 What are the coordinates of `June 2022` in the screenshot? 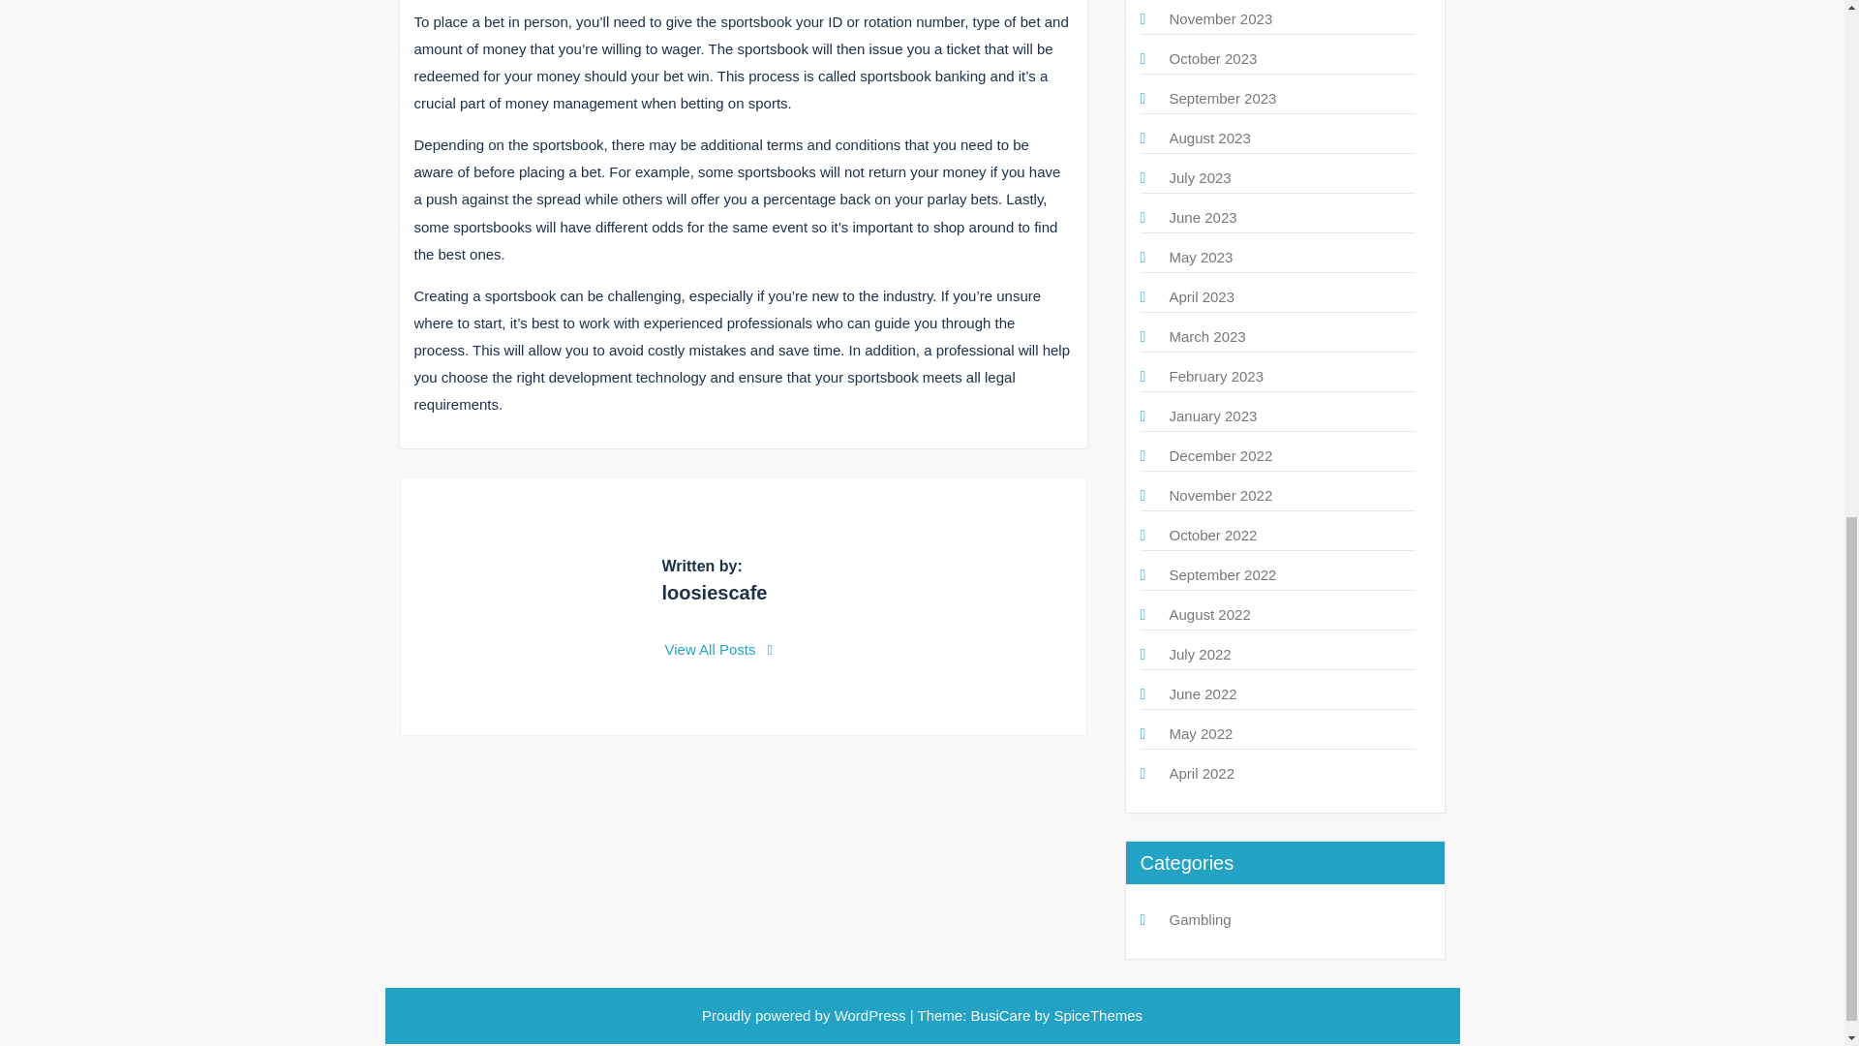 It's located at (1203, 693).